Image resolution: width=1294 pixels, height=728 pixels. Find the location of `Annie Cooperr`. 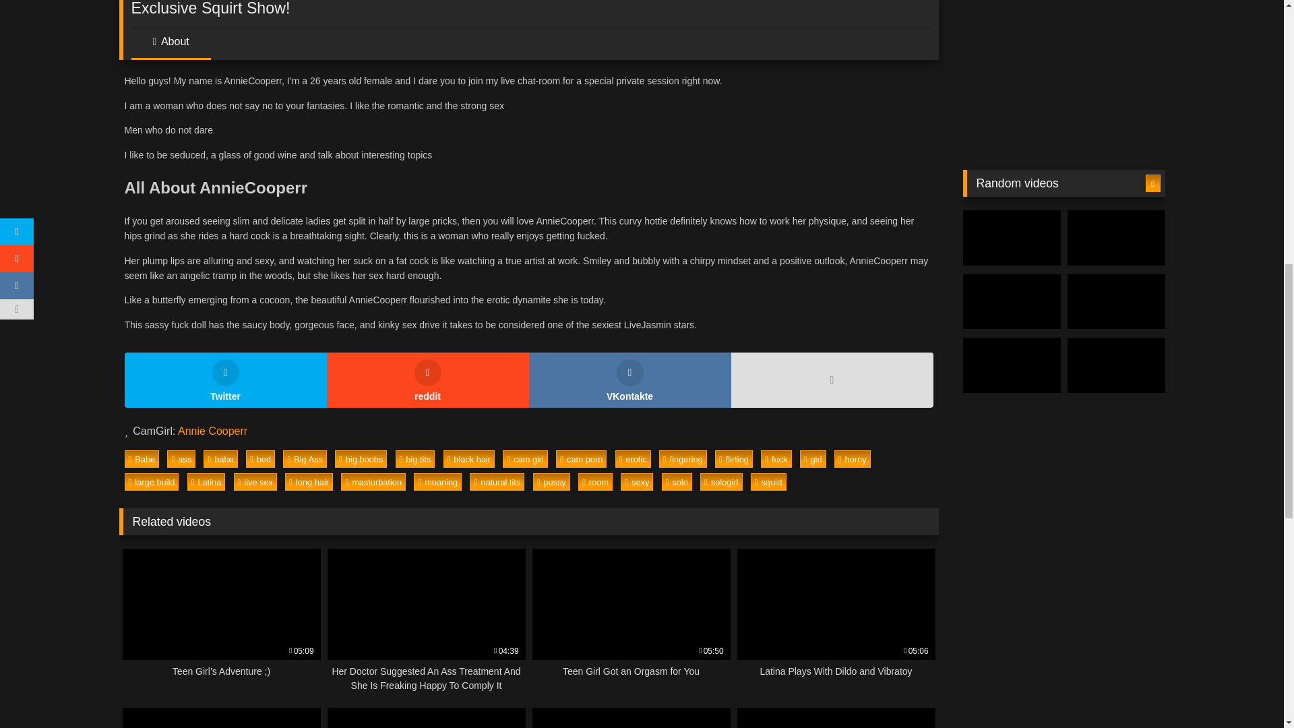

Annie Cooperr is located at coordinates (212, 431).